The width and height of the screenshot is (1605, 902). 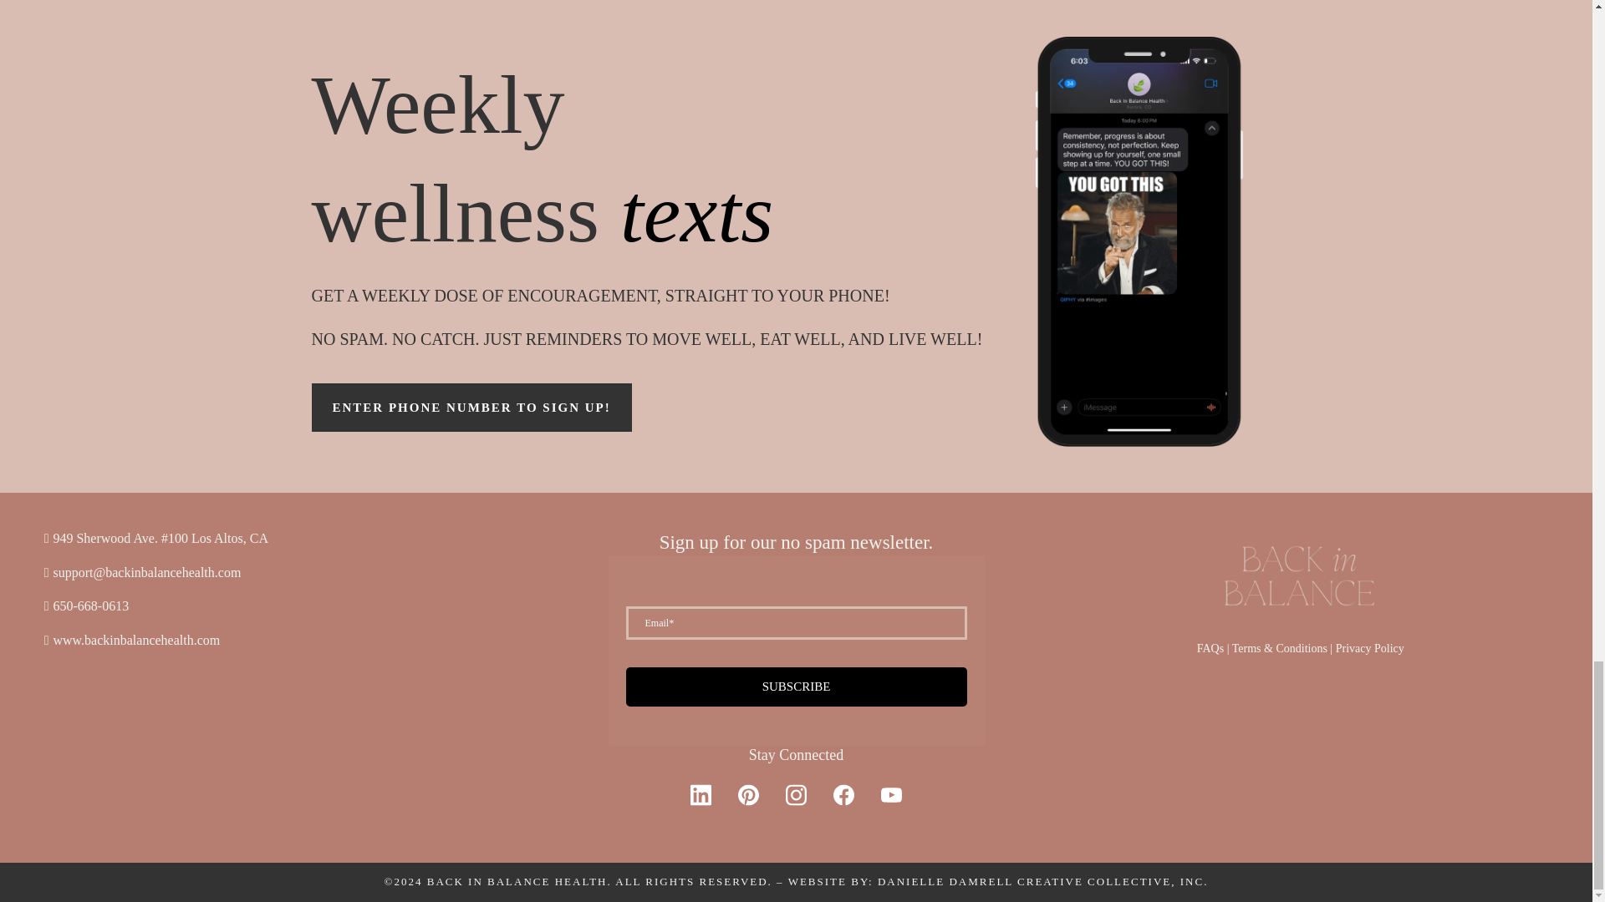 I want to click on Privacy Policy, so click(x=1369, y=648).